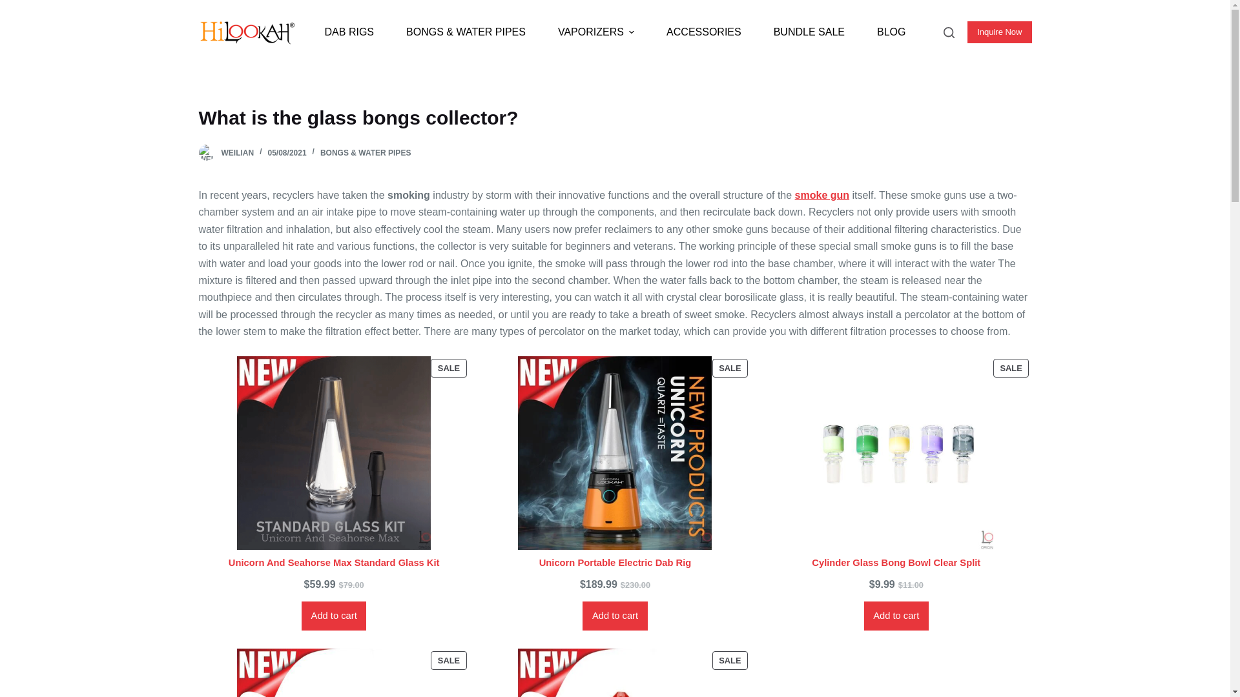 The height and width of the screenshot is (697, 1240). What do you see at coordinates (13, 6) in the screenshot?
I see `Skip to content` at bounding box center [13, 6].